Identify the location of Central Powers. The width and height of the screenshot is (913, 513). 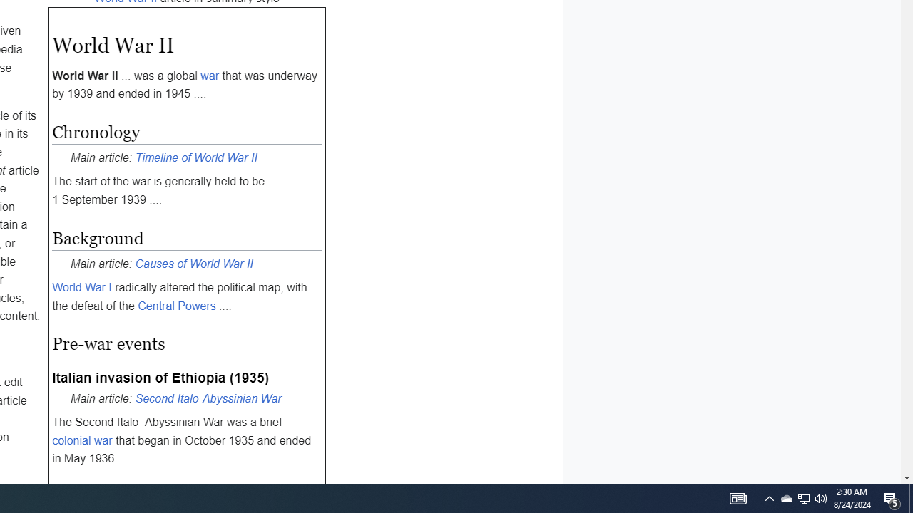
(177, 305).